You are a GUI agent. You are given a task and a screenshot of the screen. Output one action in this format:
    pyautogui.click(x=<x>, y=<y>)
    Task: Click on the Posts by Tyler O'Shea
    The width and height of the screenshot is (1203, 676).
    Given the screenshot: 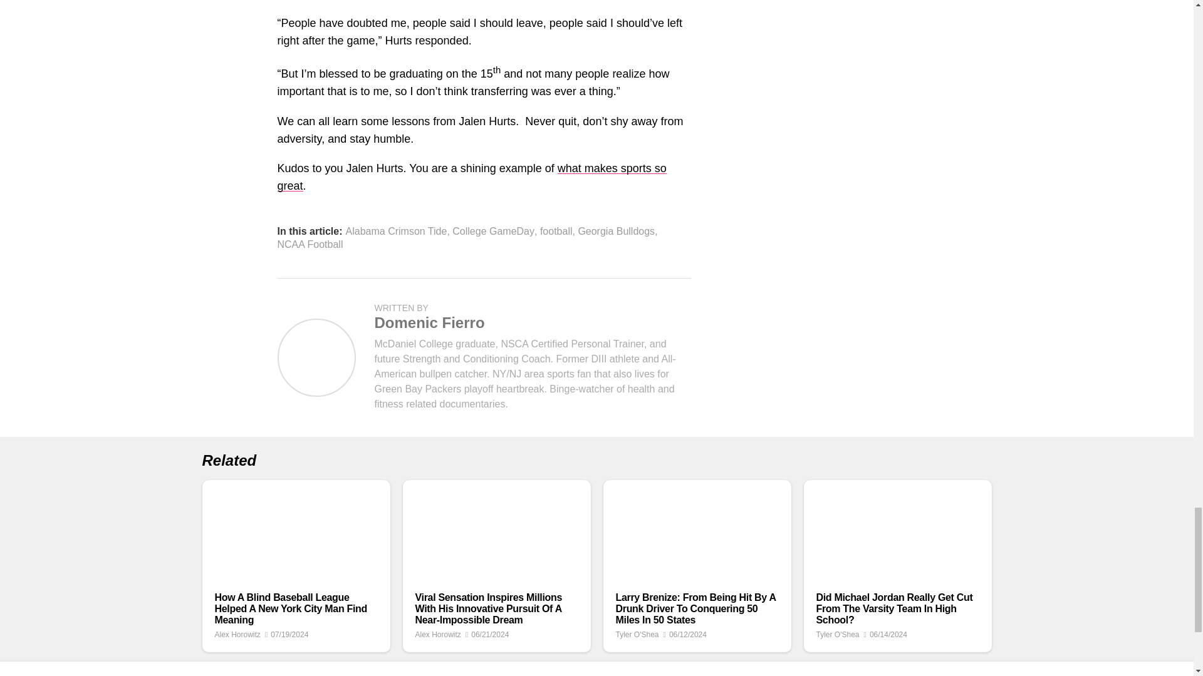 What is the action you would take?
    pyautogui.click(x=837, y=634)
    